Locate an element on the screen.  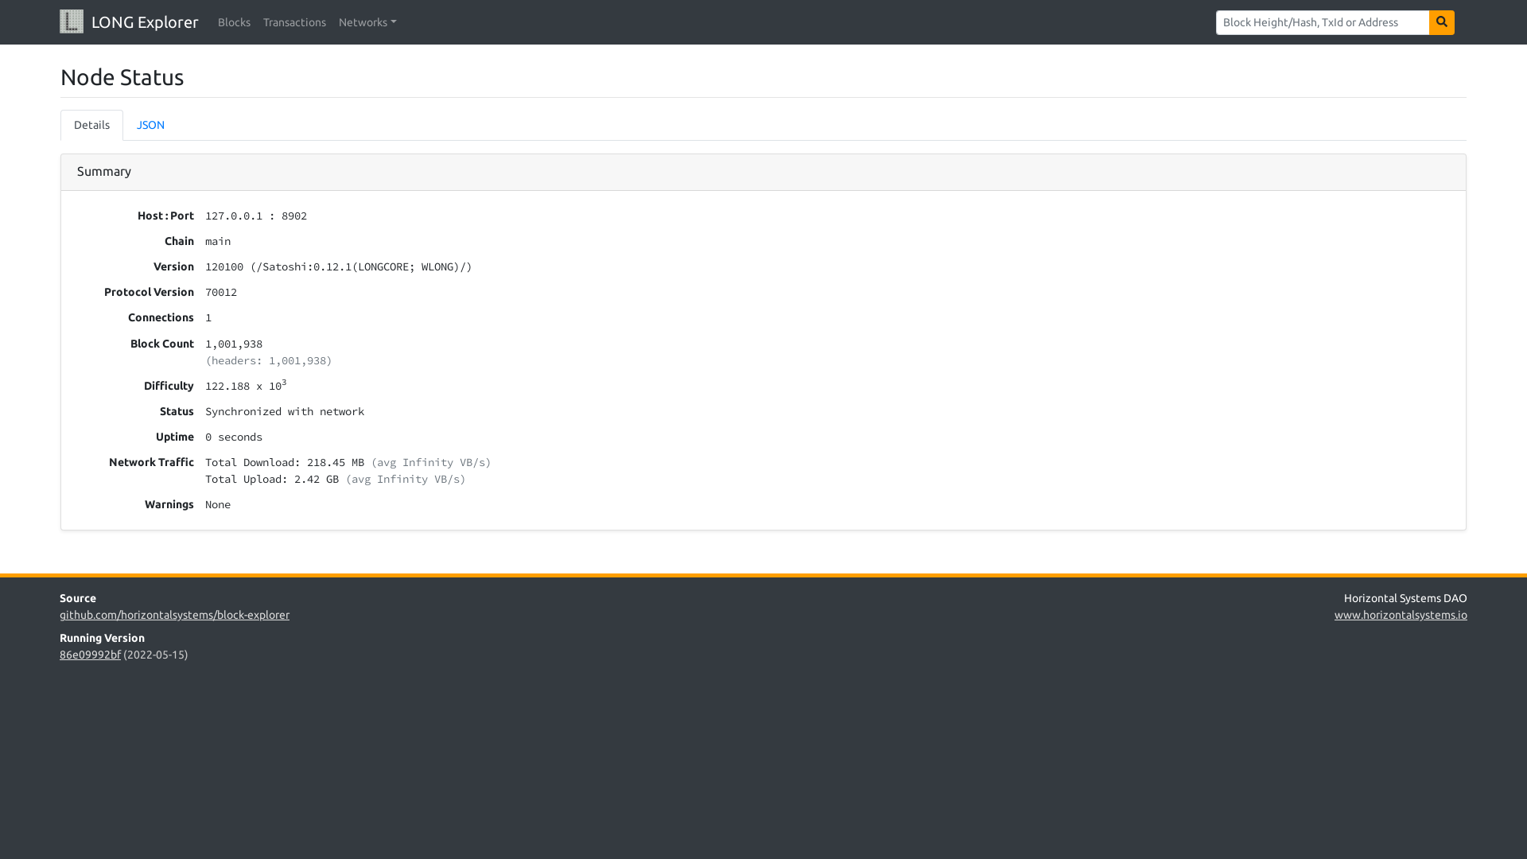
Networks is located at coordinates (367, 22).